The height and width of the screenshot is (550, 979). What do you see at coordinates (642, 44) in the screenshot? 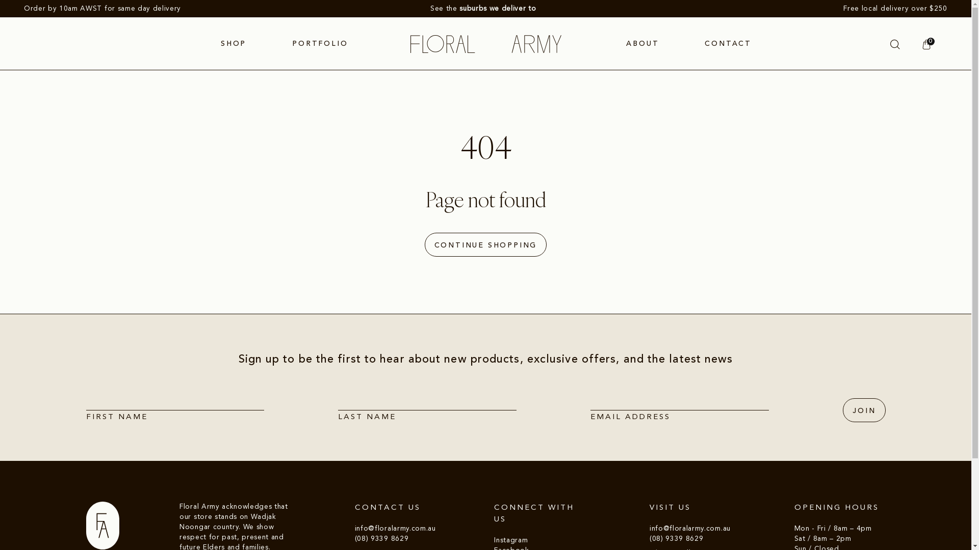
I see `ABOUT` at bounding box center [642, 44].